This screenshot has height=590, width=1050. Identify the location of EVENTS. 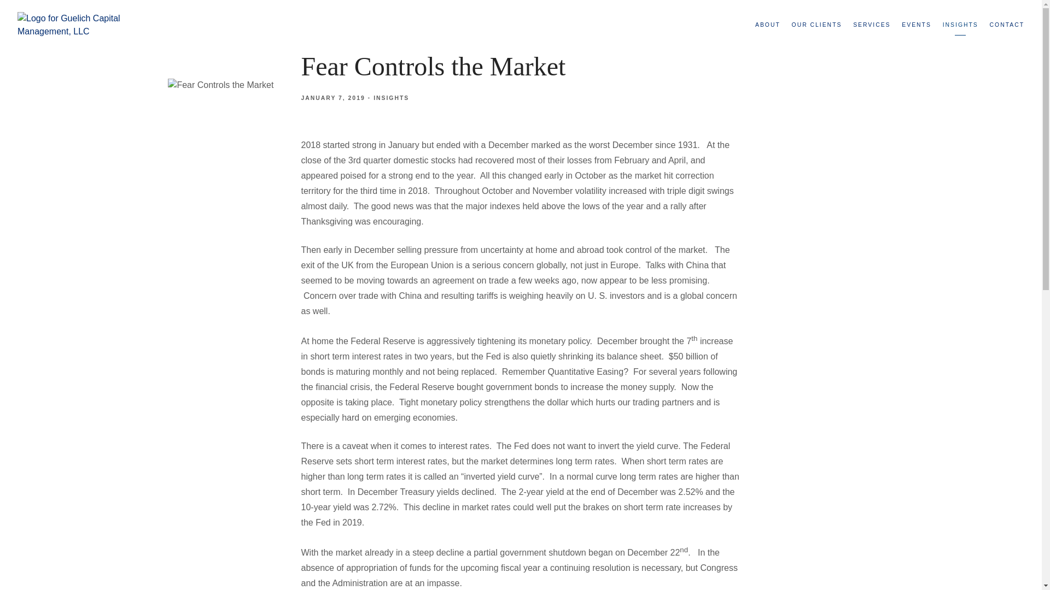
(917, 25).